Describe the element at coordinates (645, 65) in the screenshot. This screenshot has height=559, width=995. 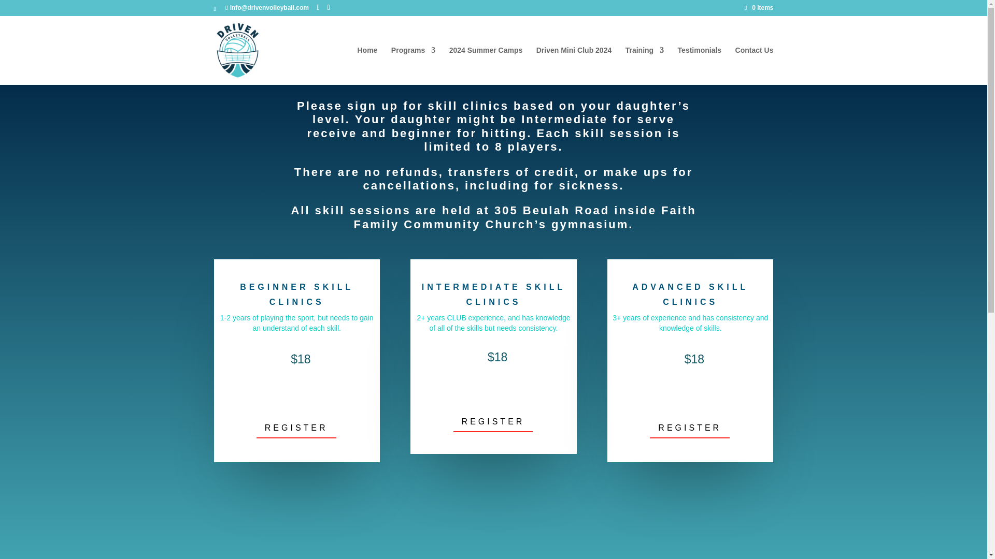
I see `Training` at that location.